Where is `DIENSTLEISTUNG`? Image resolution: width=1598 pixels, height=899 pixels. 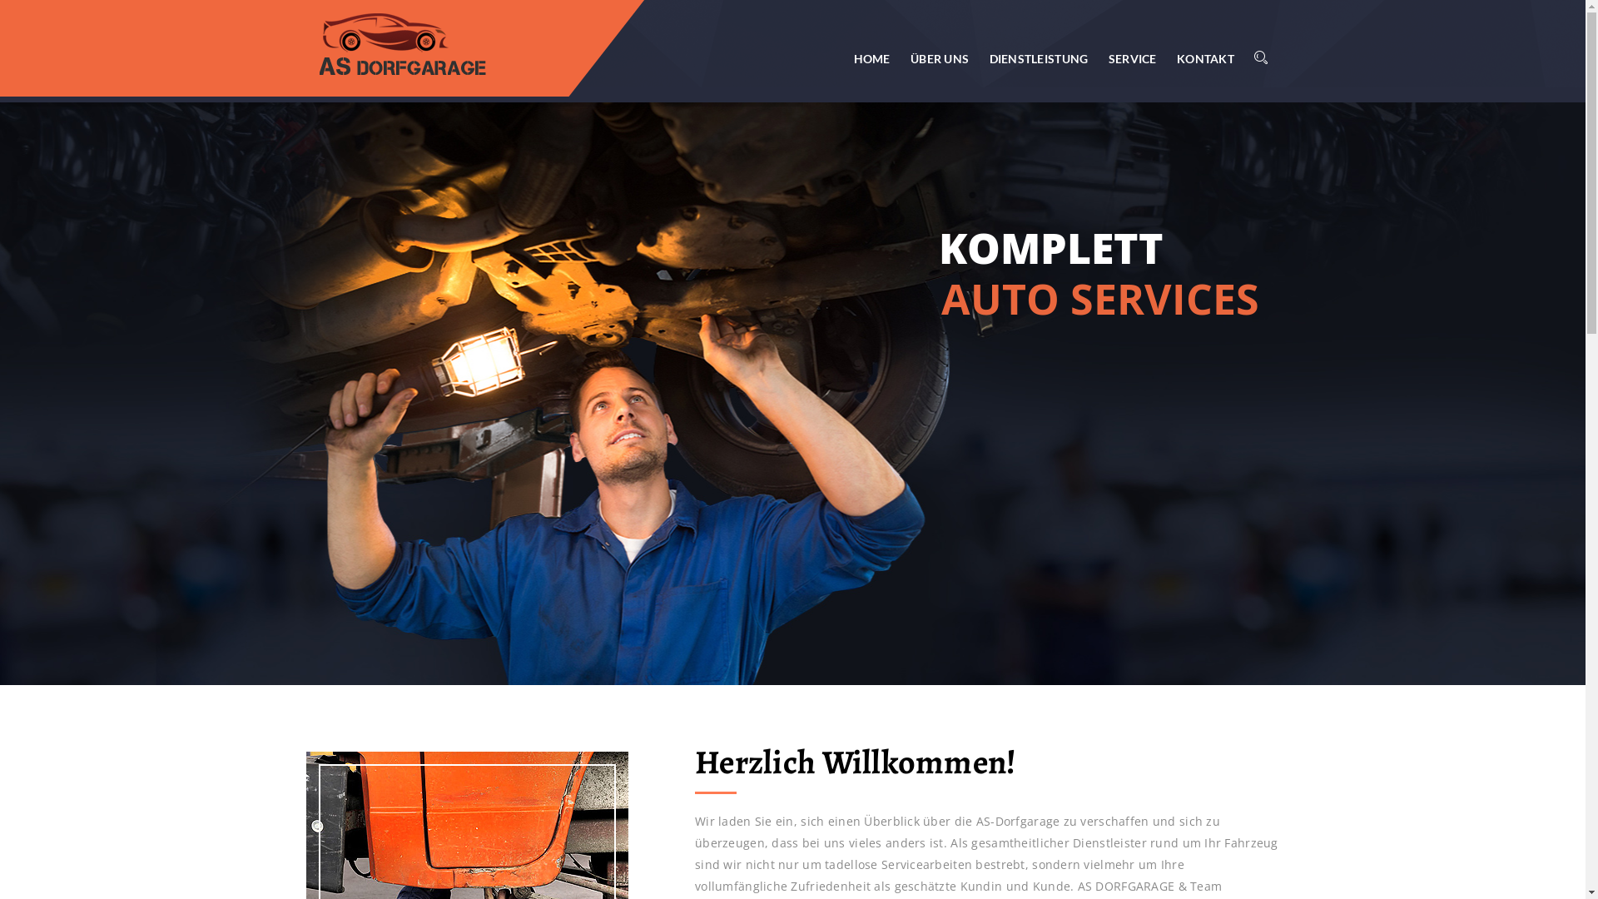
DIENSTLEISTUNG is located at coordinates (1039, 58).